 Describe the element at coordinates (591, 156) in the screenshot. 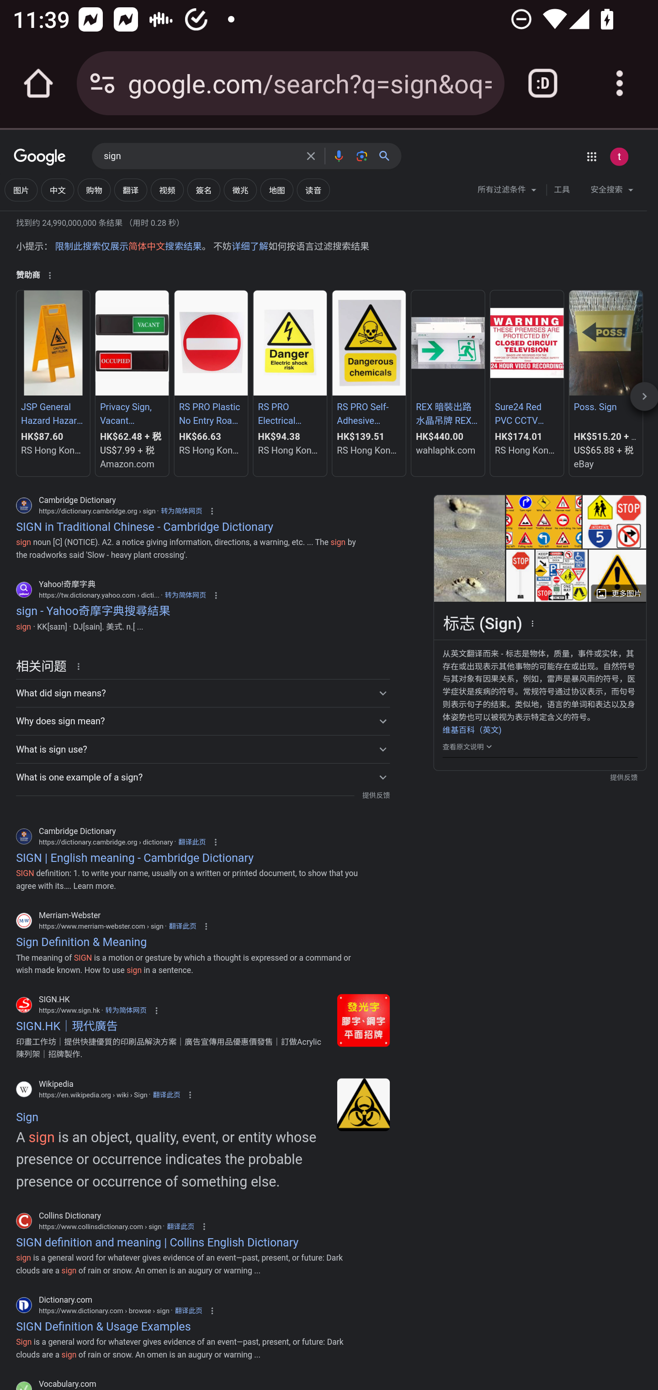

I see `Google 应用` at that location.